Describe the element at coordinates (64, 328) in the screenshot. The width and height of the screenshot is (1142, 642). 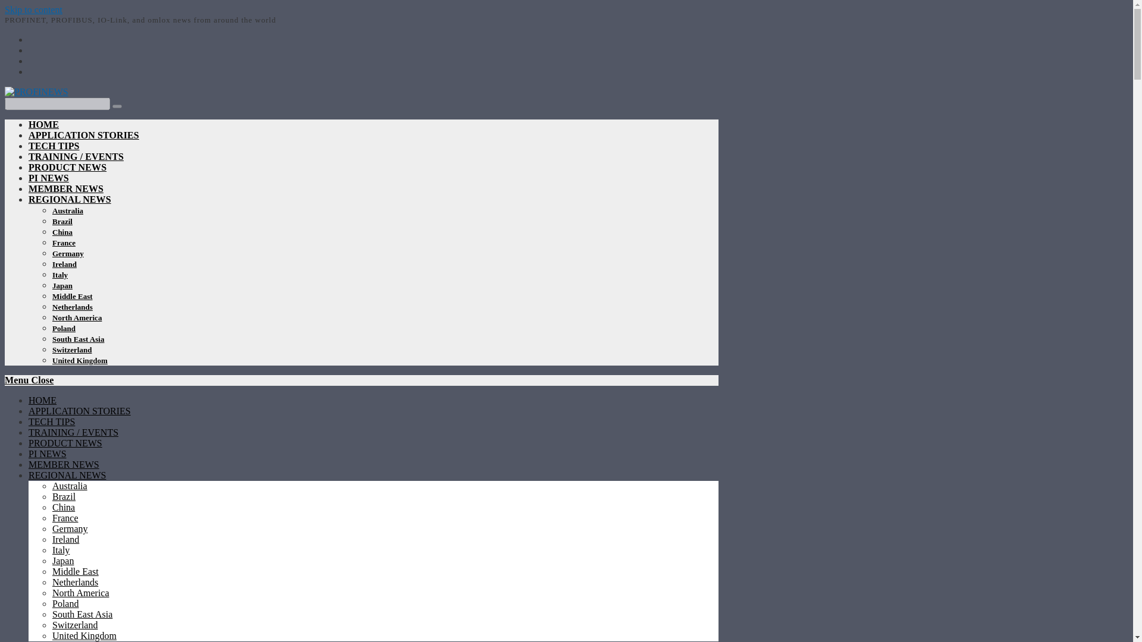
I see `Poland` at that location.